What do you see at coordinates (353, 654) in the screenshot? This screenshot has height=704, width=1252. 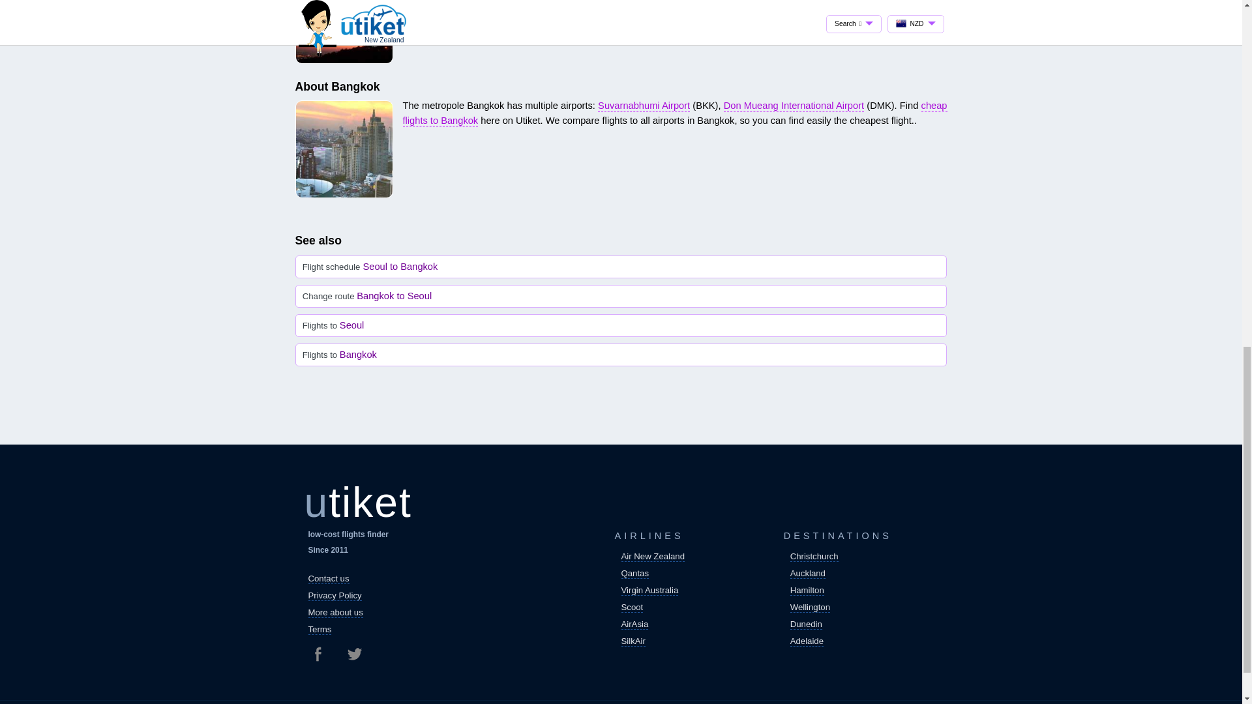 I see `Utiket on Twitter` at bounding box center [353, 654].